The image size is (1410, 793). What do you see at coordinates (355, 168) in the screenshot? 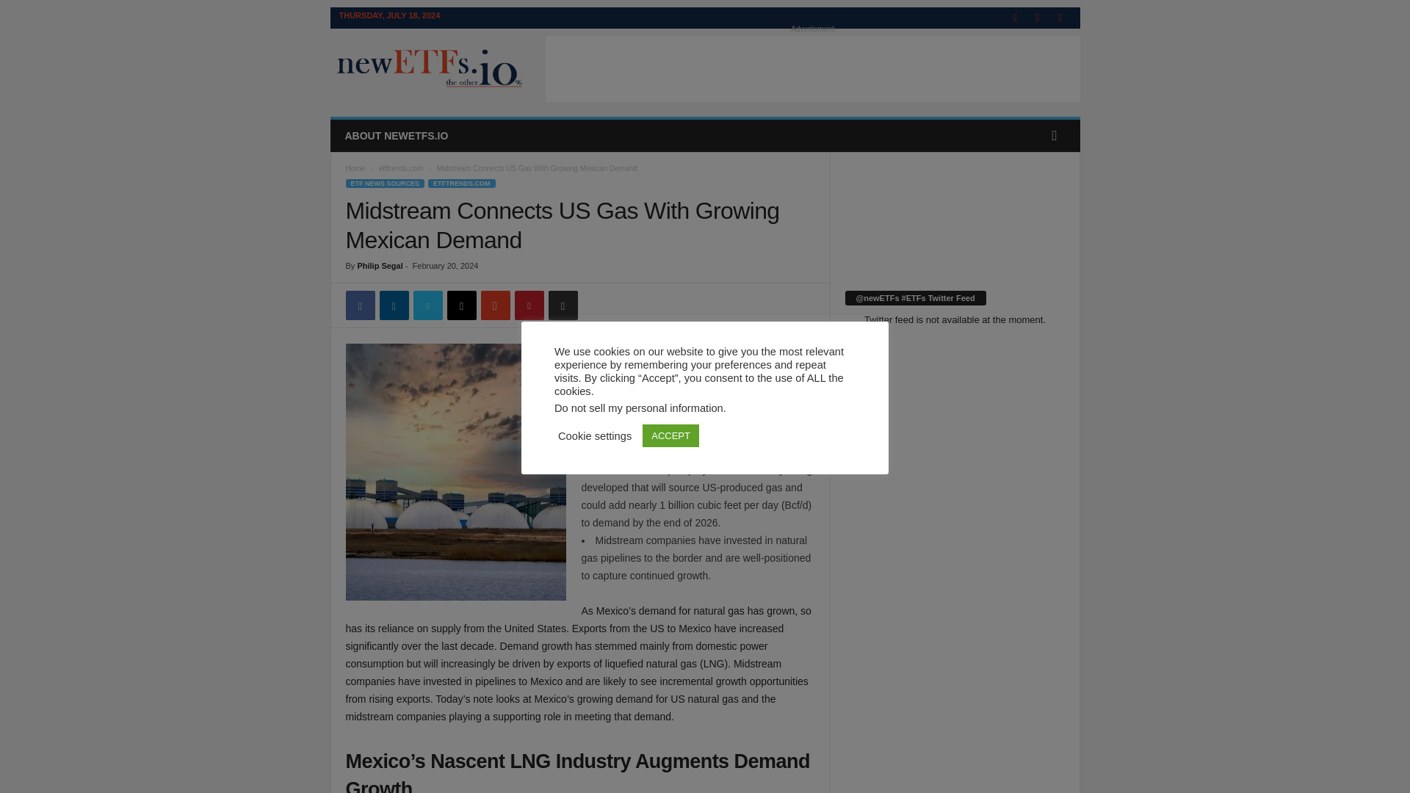
I see `Home` at bounding box center [355, 168].